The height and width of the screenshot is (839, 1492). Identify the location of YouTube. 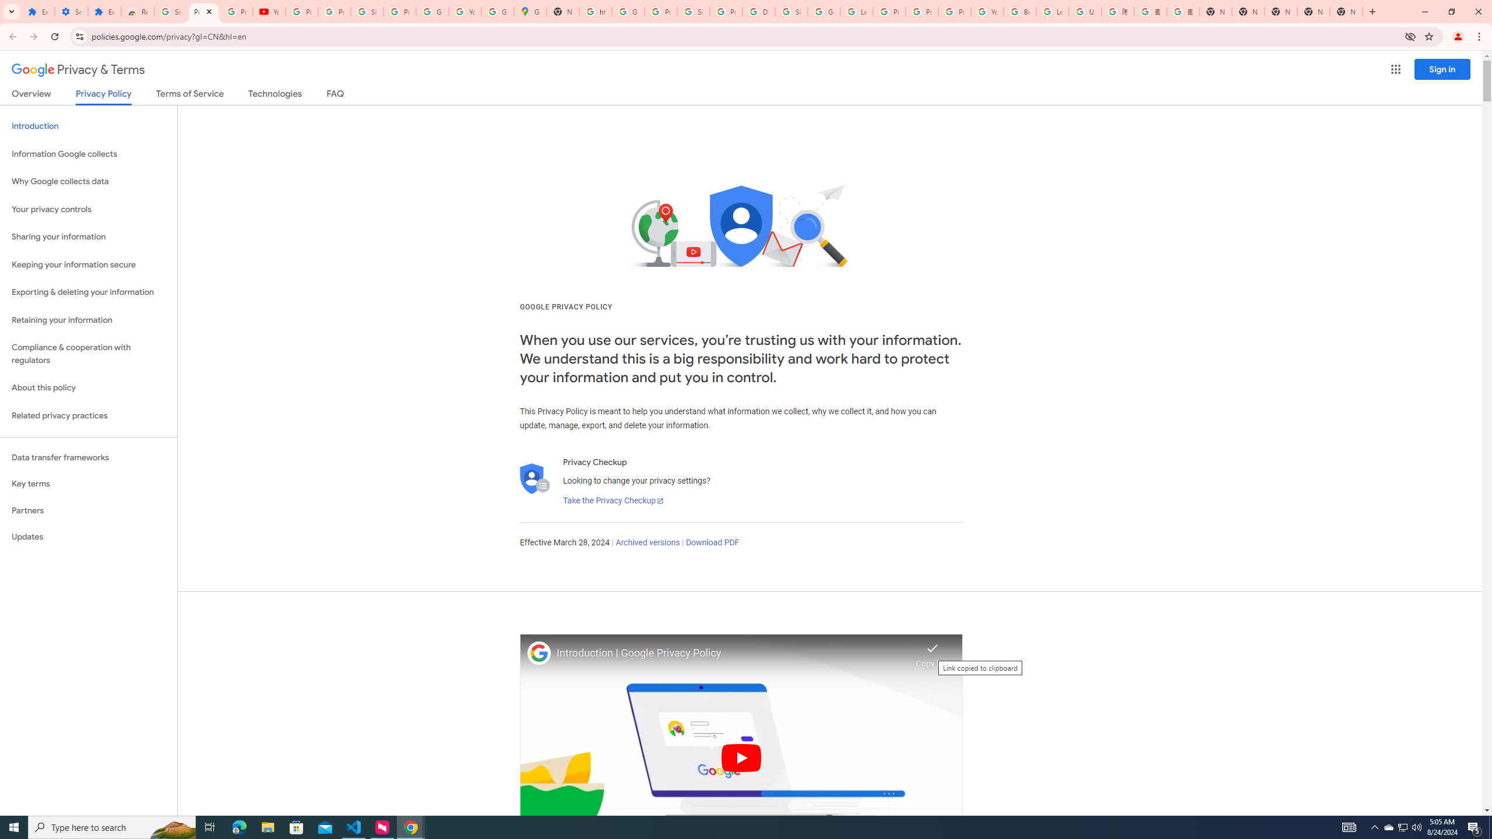
(269, 12).